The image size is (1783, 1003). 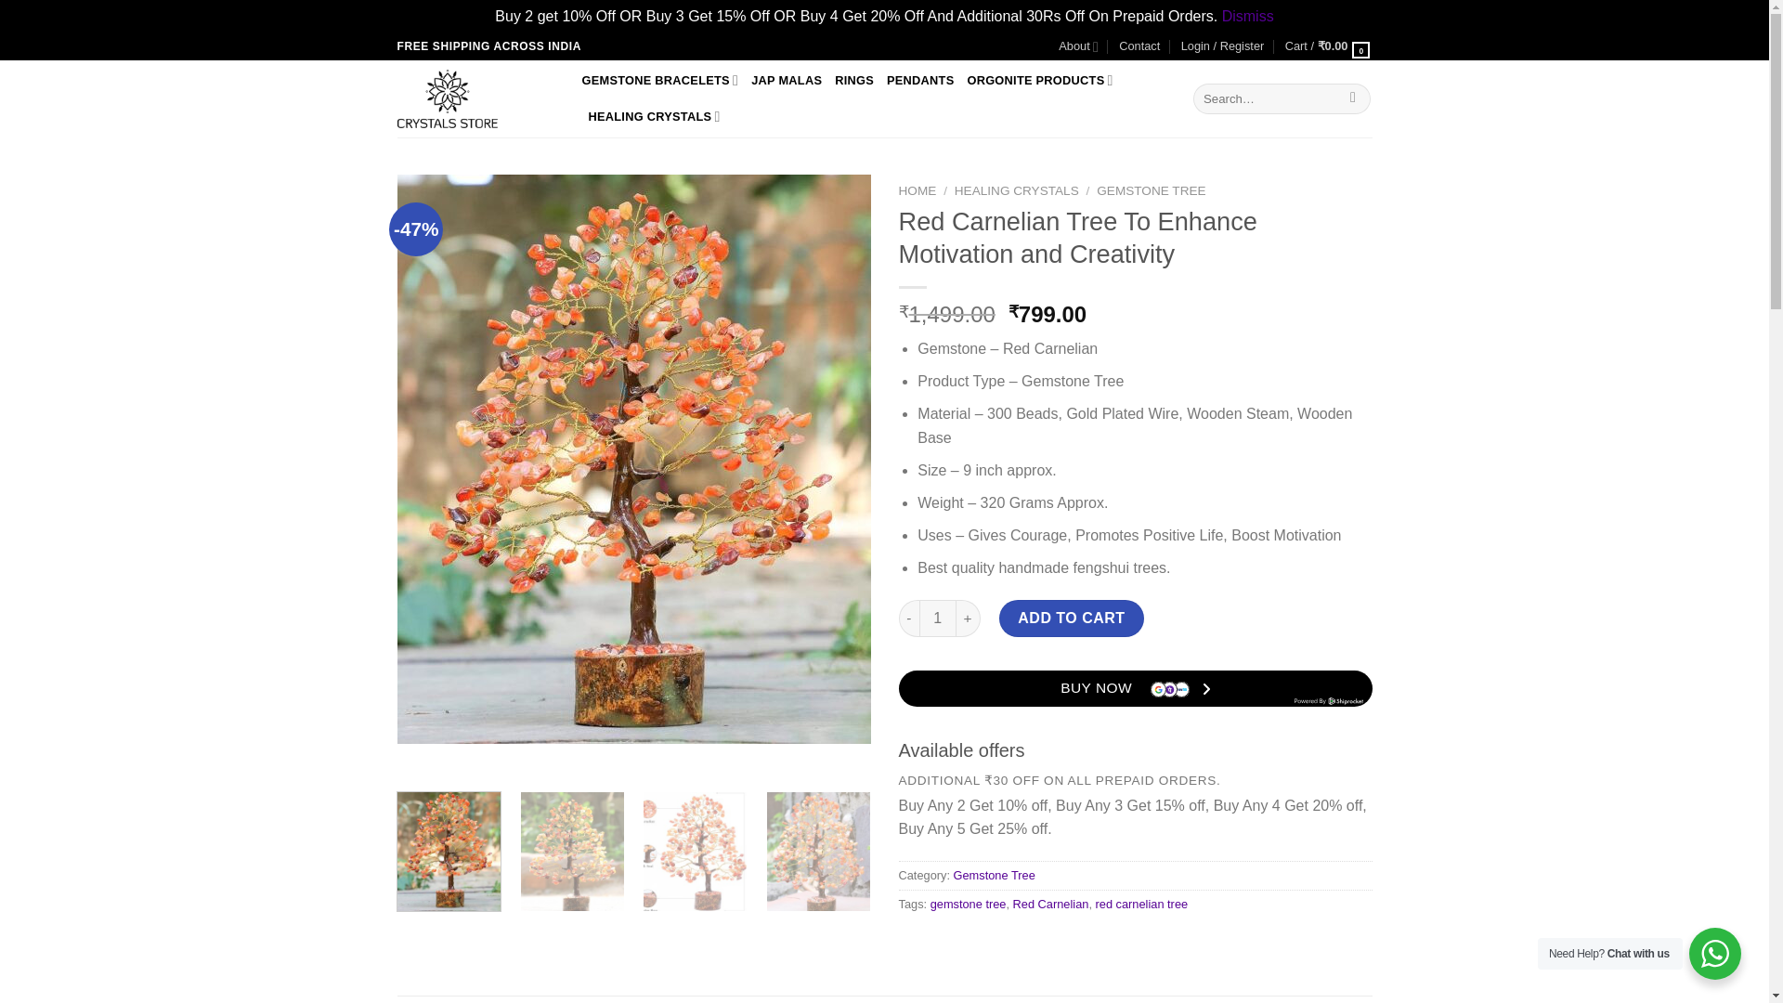 What do you see at coordinates (853, 80) in the screenshot?
I see `RINGS` at bounding box center [853, 80].